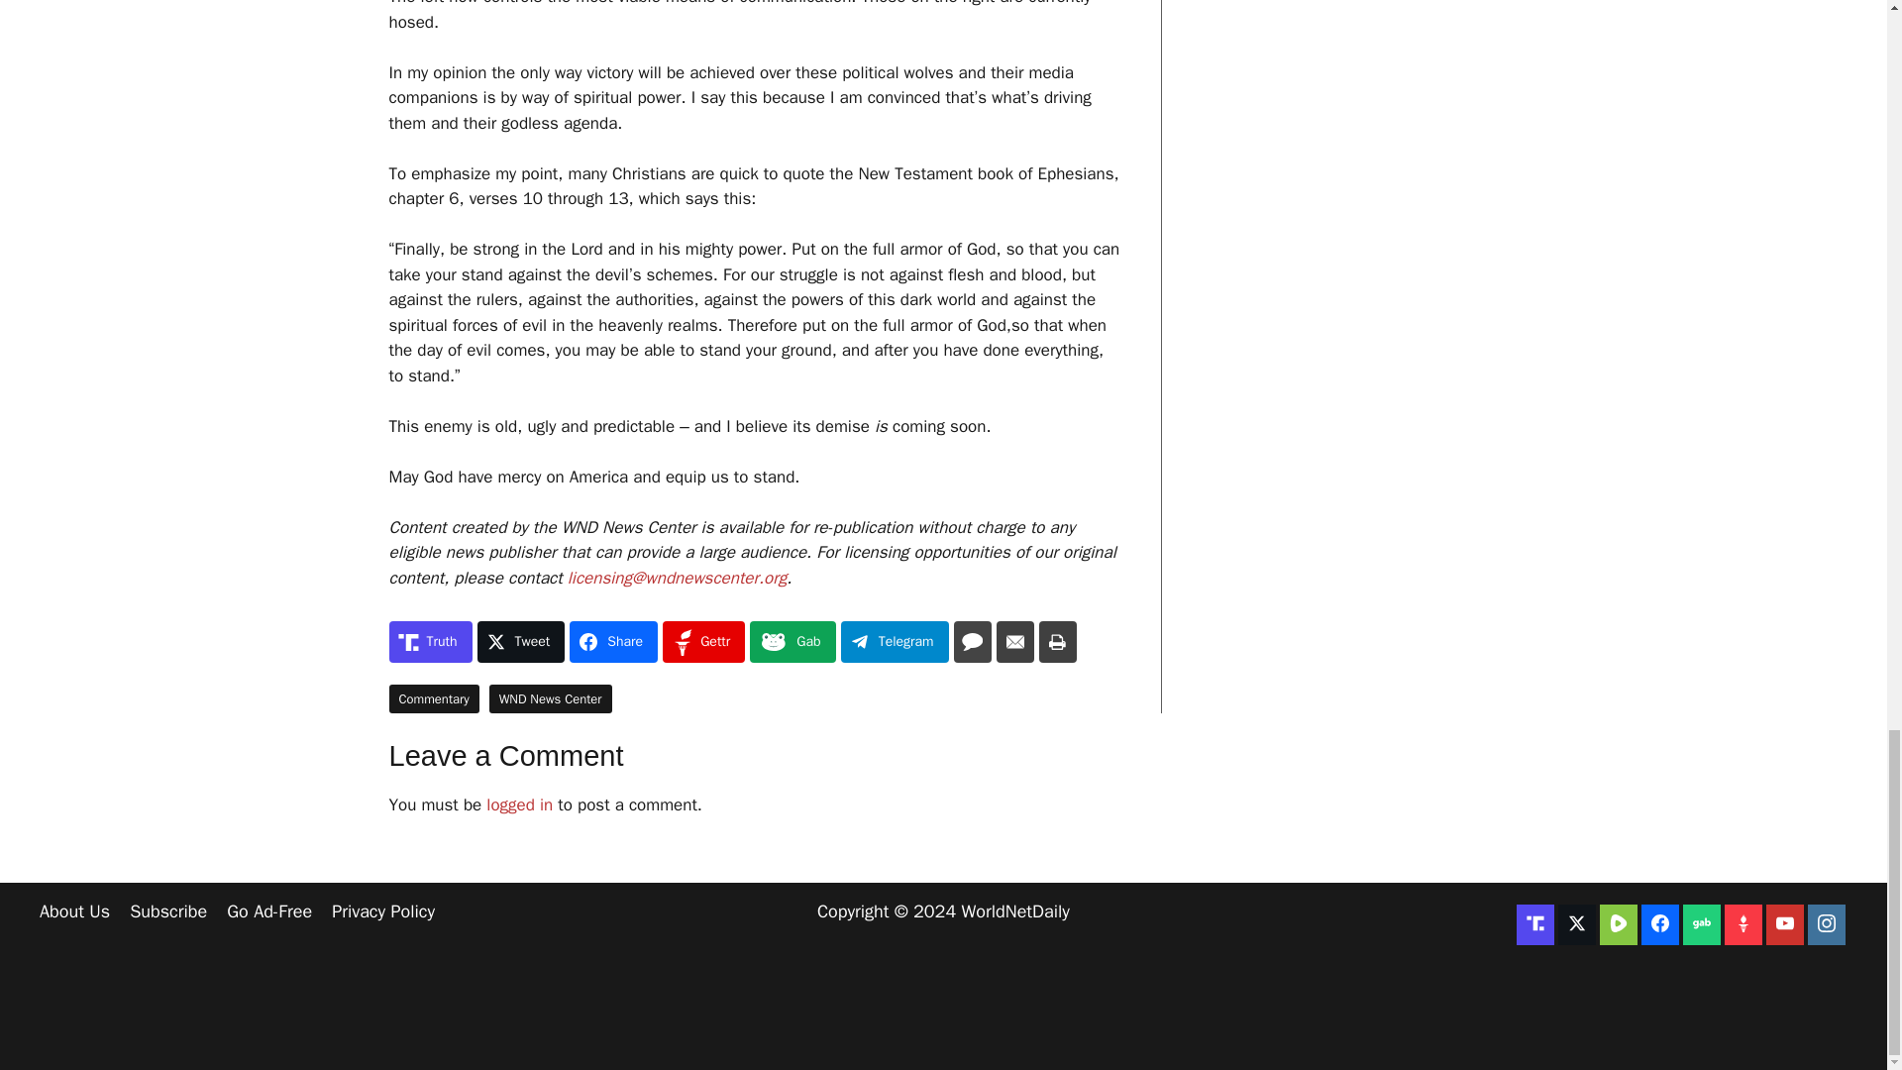  Describe the element at coordinates (430, 642) in the screenshot. I see `Share on Truth` at that location.